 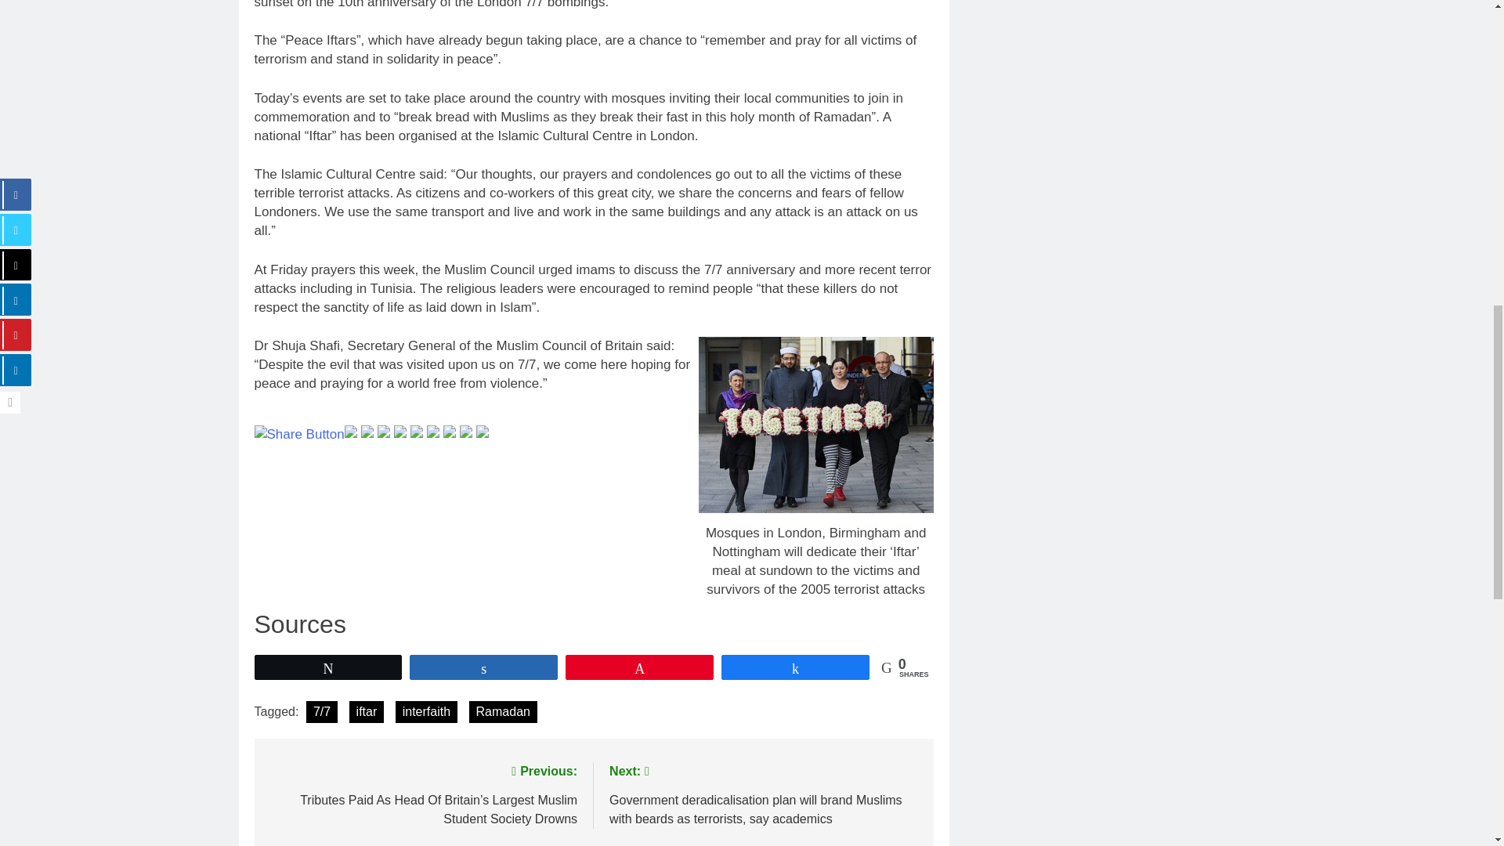 I want to click on Print, so click(x=484, y=429).